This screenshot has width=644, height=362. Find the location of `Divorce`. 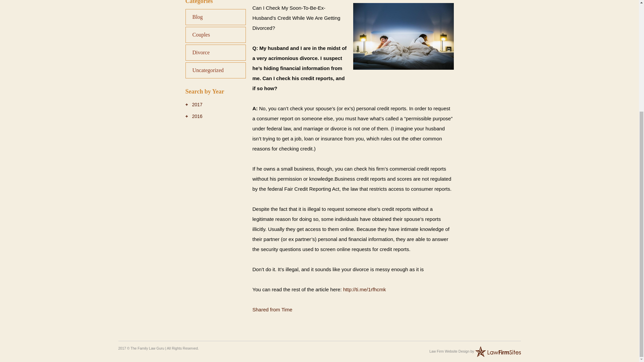

Divorce is located at coordinates (215, 52).